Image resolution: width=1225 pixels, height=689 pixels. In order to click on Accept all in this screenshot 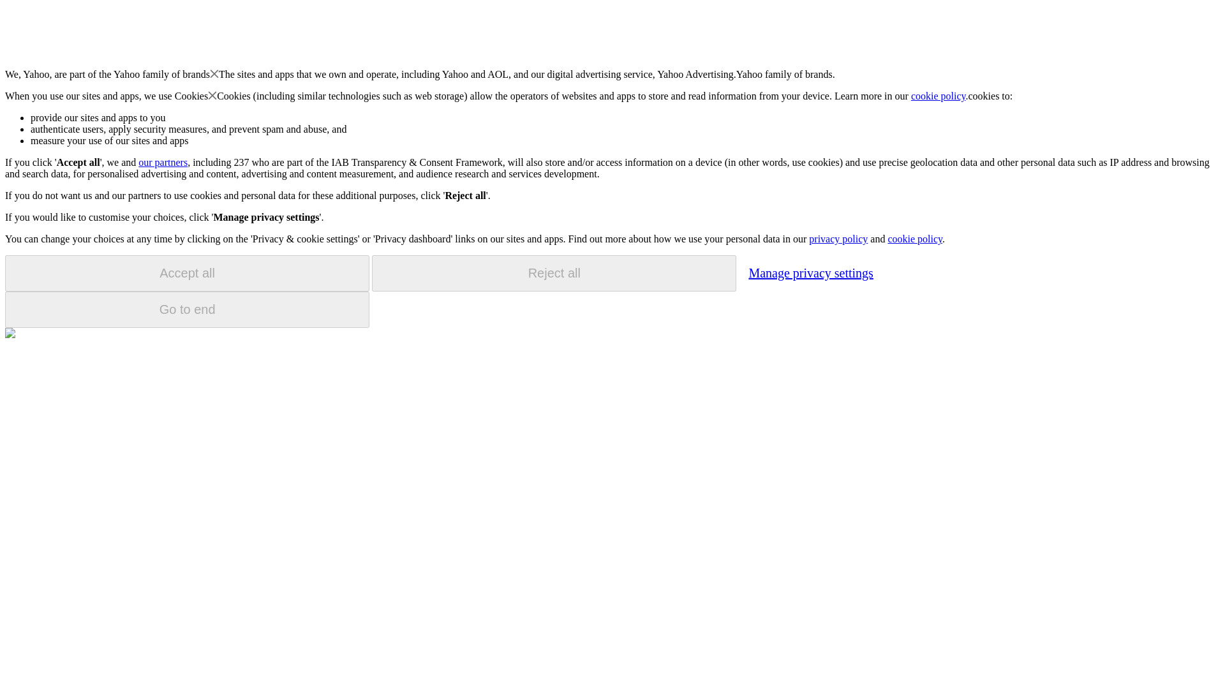, I will do `click(187, 273)`.